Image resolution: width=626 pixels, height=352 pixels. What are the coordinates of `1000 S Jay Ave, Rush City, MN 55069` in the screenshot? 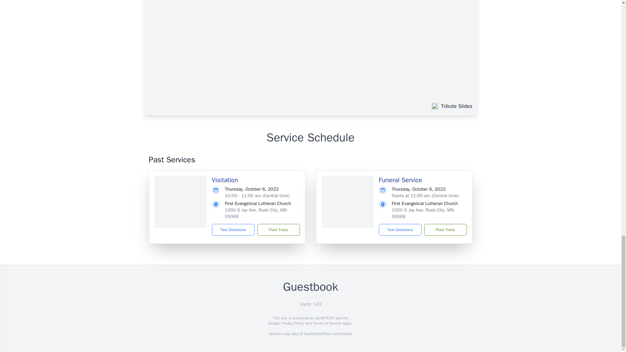 It's located at (256, 213).